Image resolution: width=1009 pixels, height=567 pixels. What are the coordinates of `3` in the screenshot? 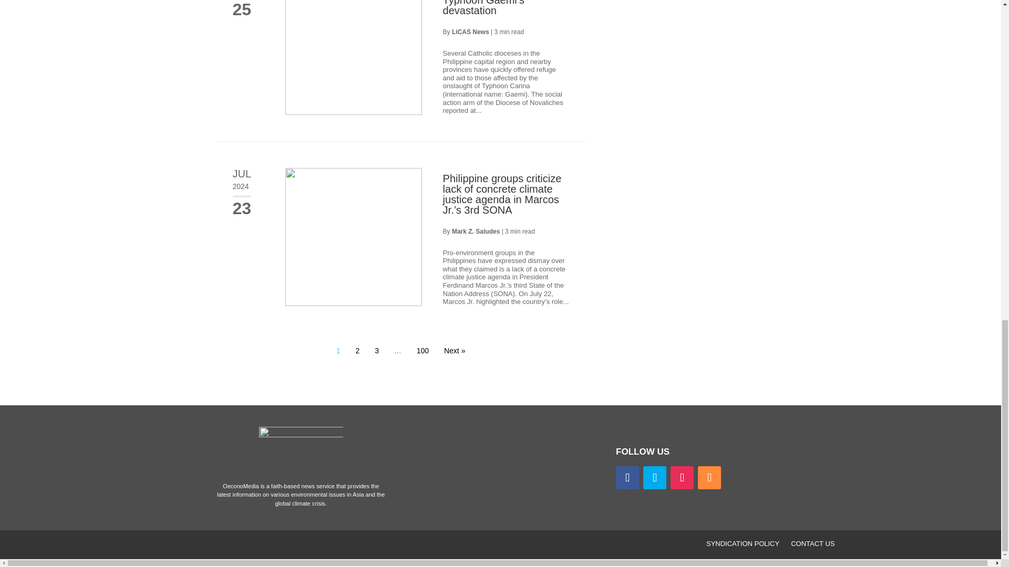 It's located at (376, 351).